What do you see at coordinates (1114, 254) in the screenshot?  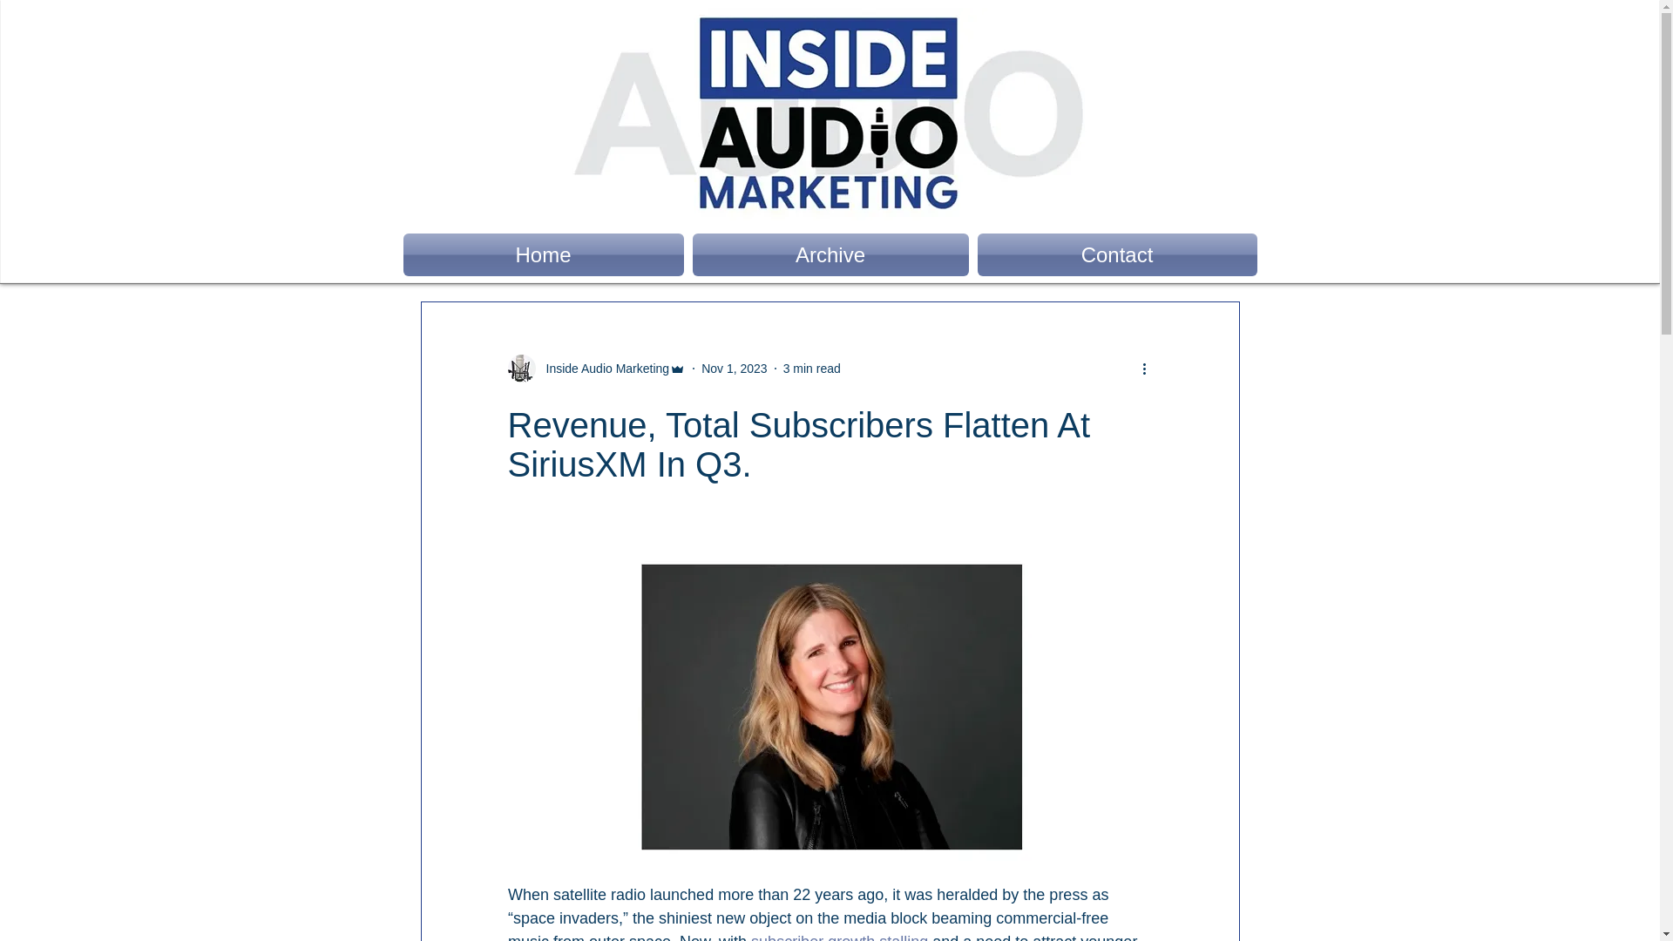 I see `Contact` at bounding box center [1114, 254].